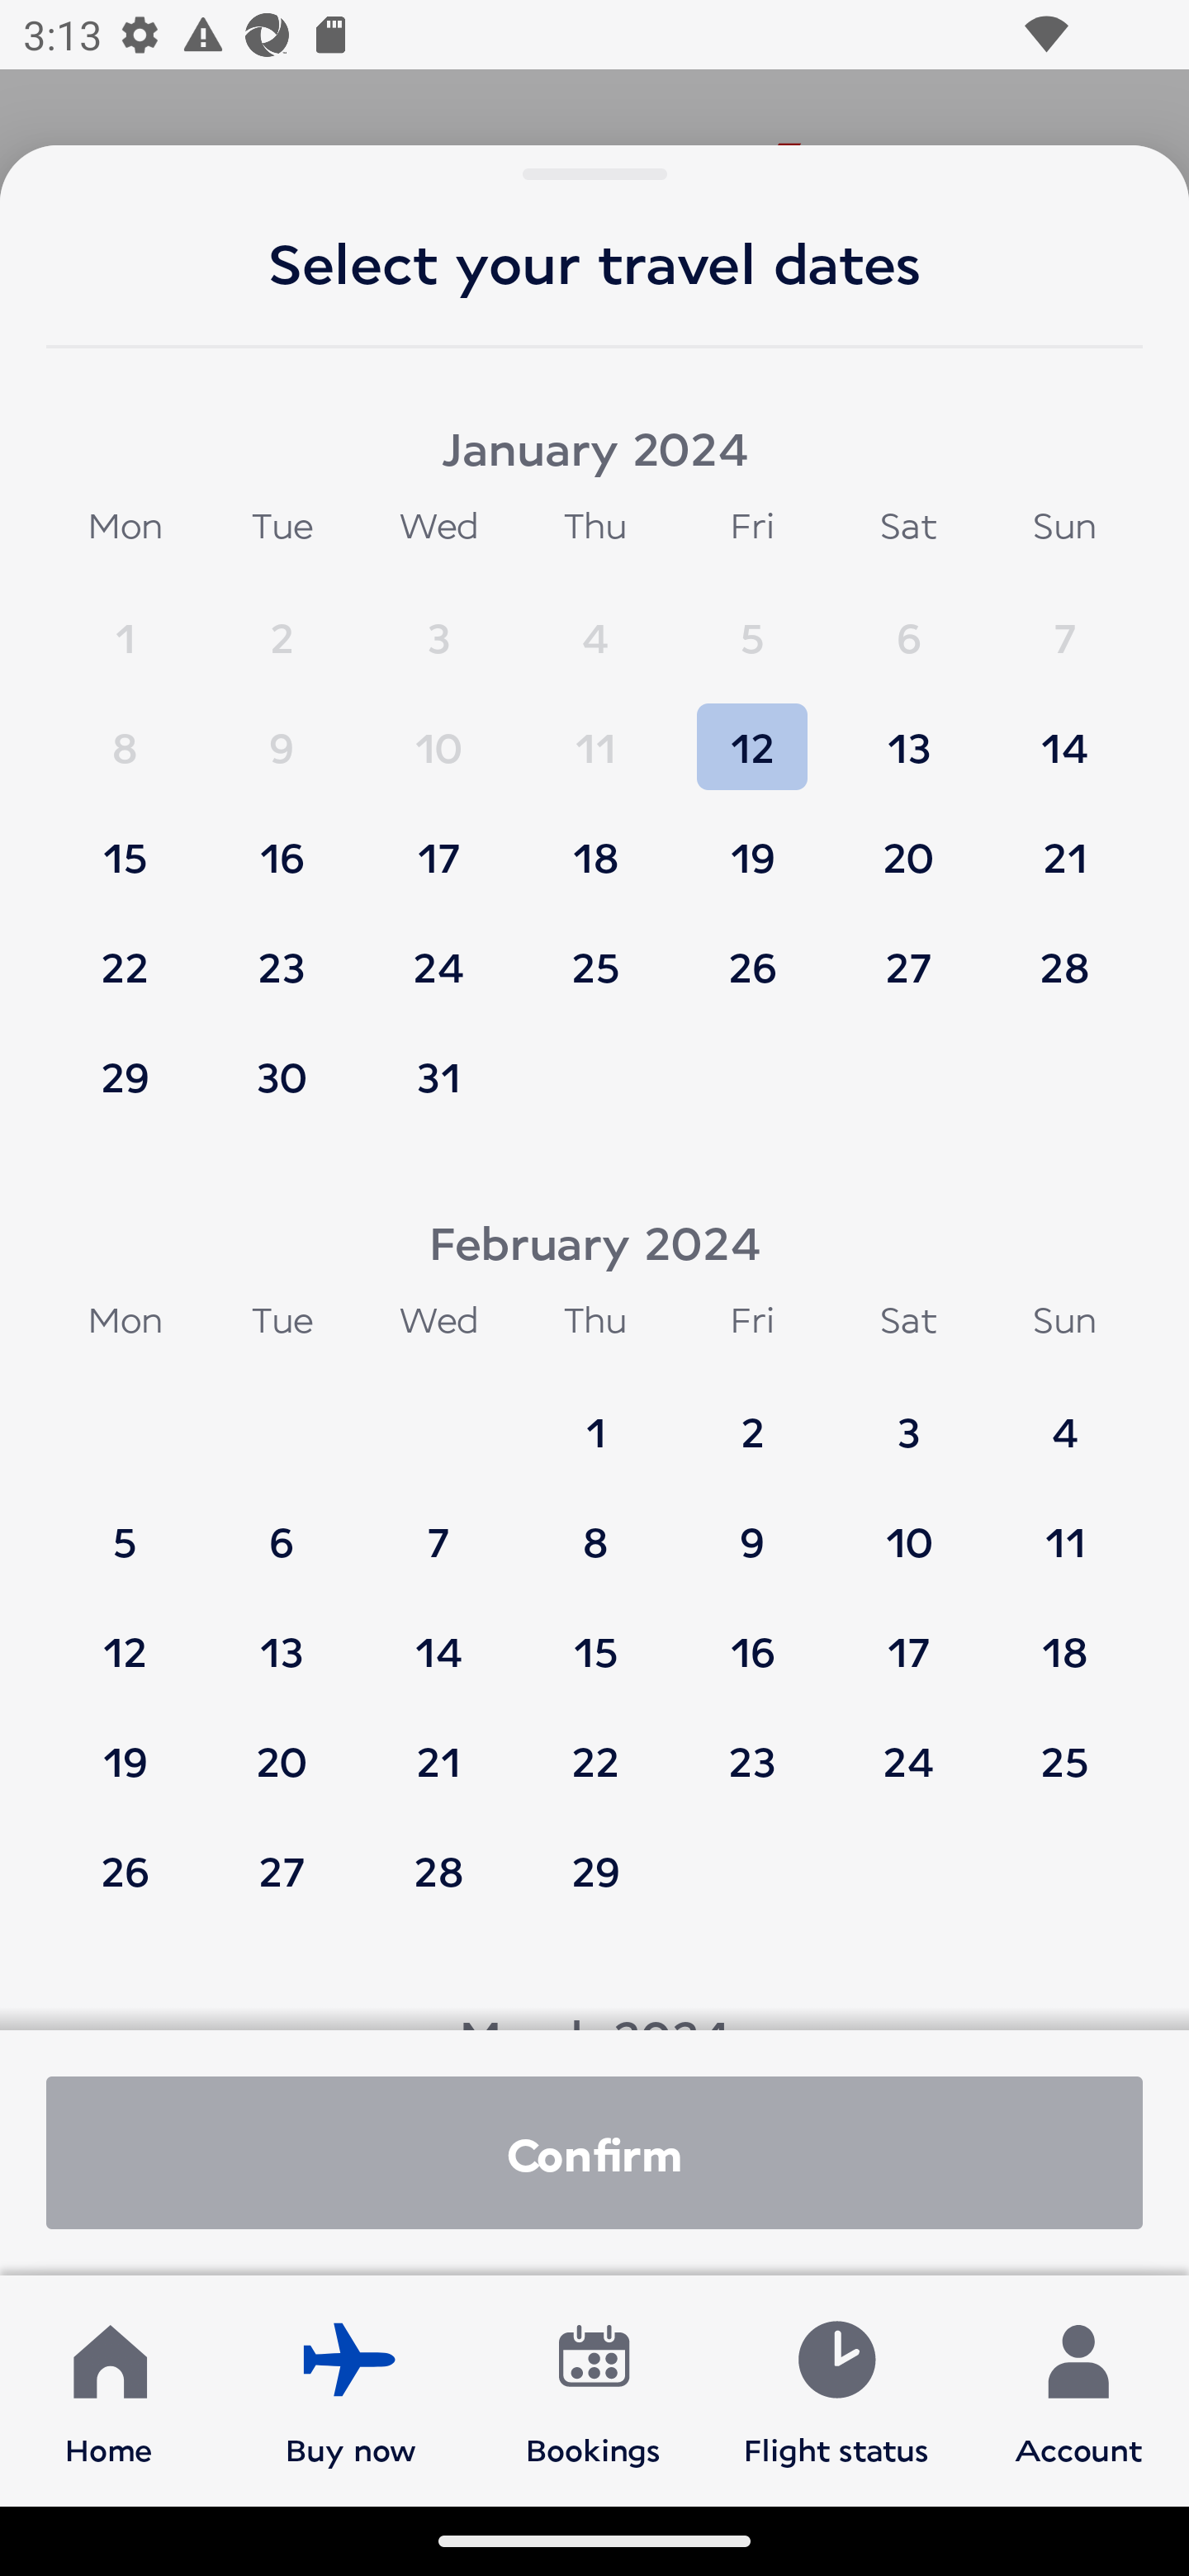  I want to click on 7, so click(1064, 623).